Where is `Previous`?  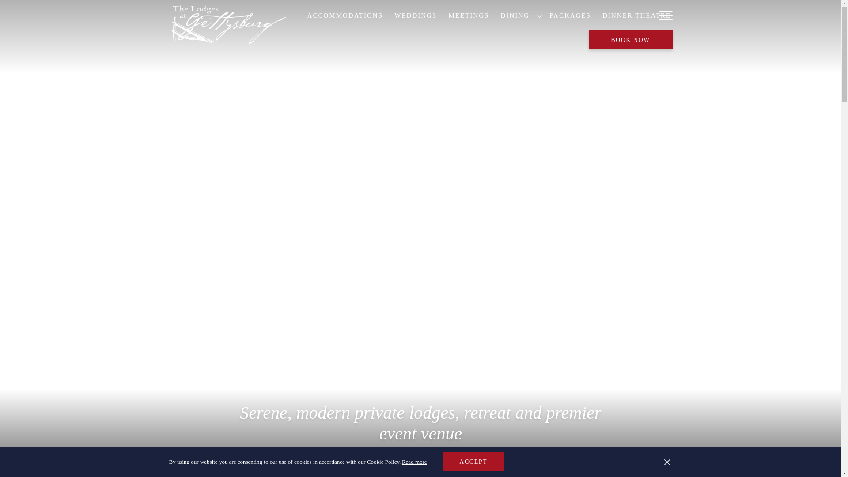
Previous is located at coordinates (646, 463).